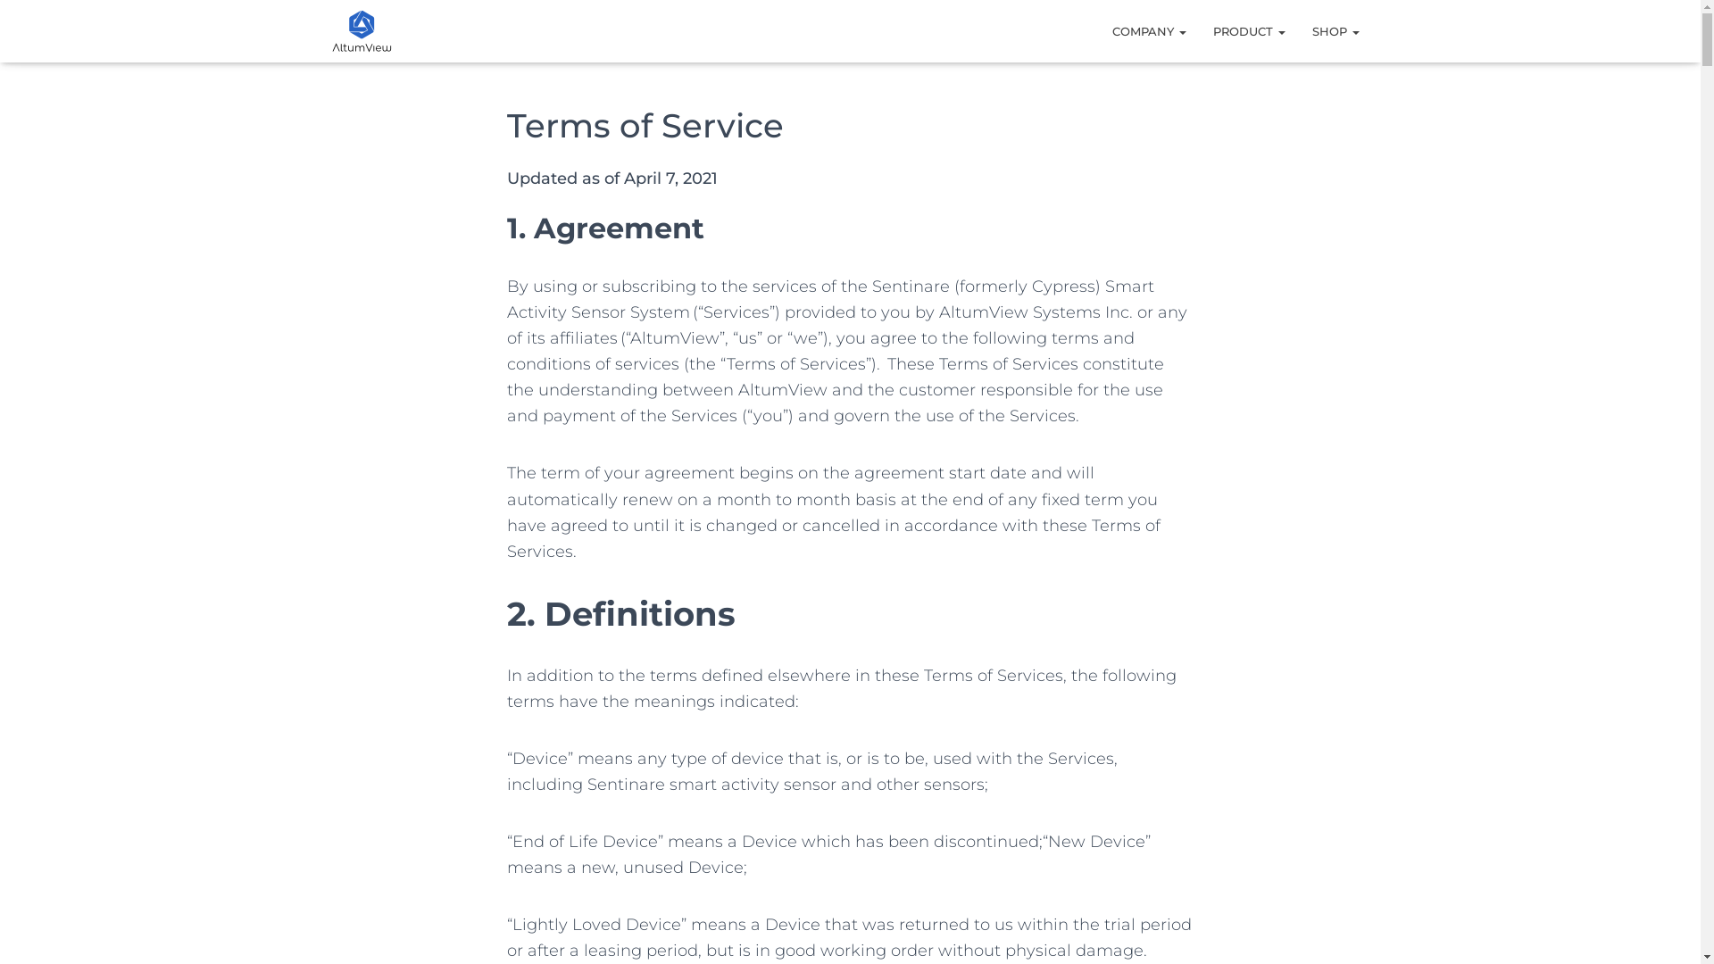  I want to click on PRODUCT, so click(1250, 31).